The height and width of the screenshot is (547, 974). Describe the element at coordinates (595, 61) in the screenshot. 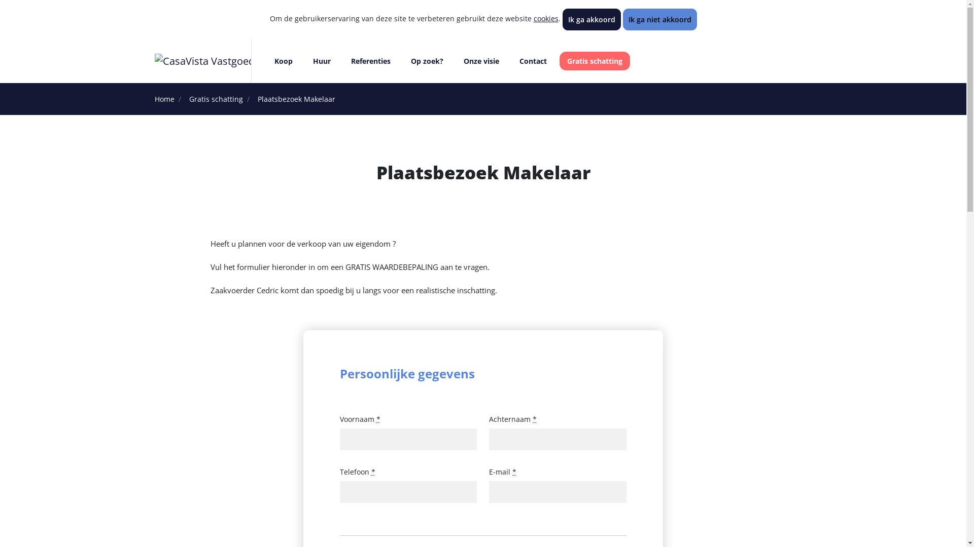

I see `Gratis schatting` at that location.